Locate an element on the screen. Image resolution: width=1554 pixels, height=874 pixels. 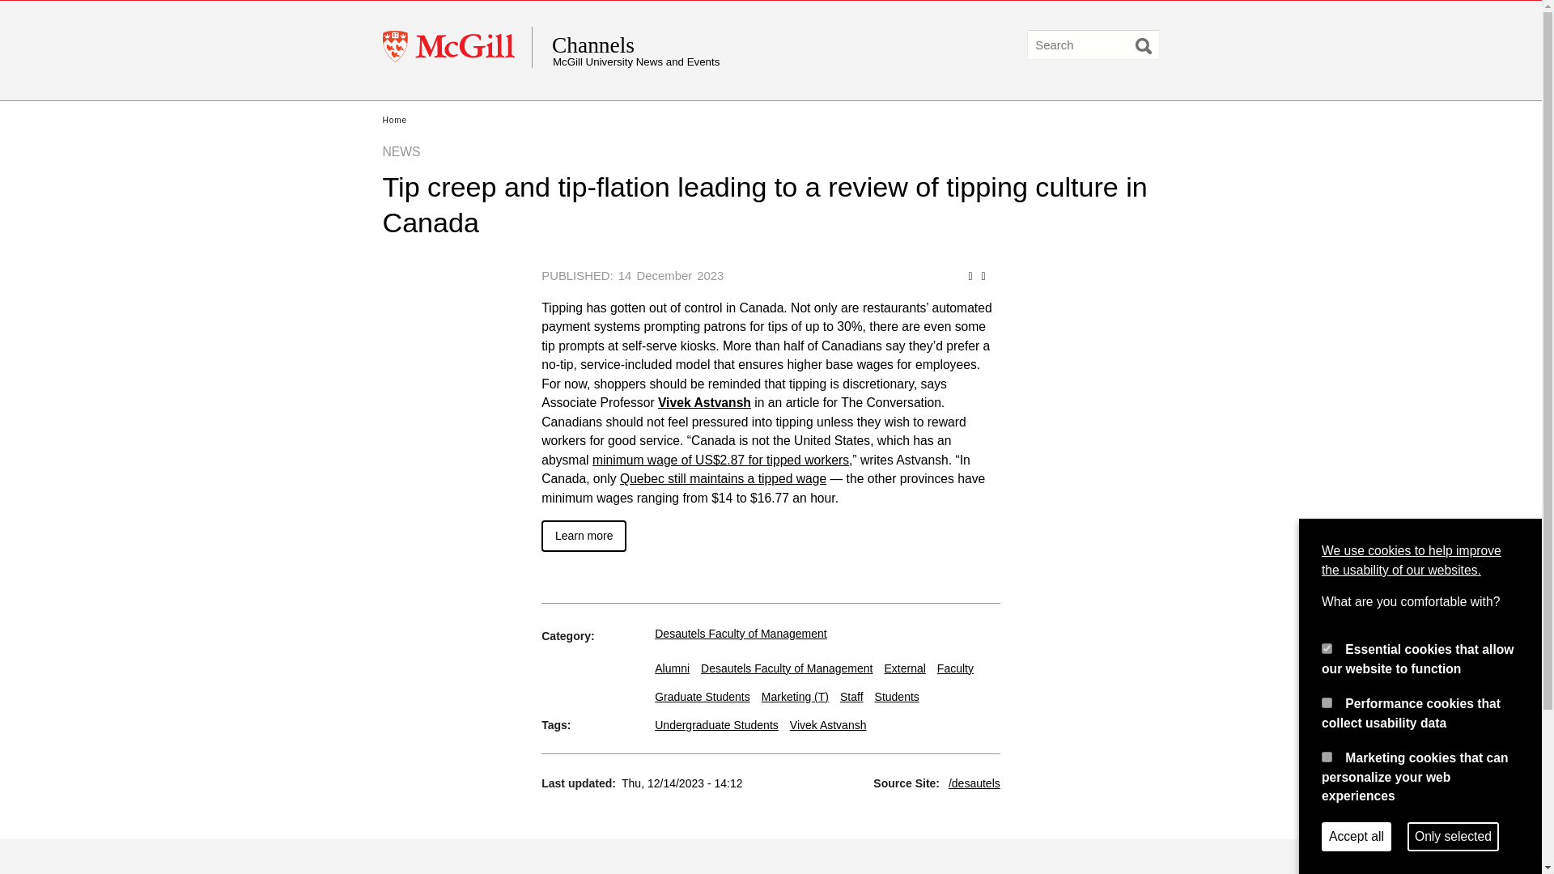
return to McGill University is located at coordinates (456, 47).